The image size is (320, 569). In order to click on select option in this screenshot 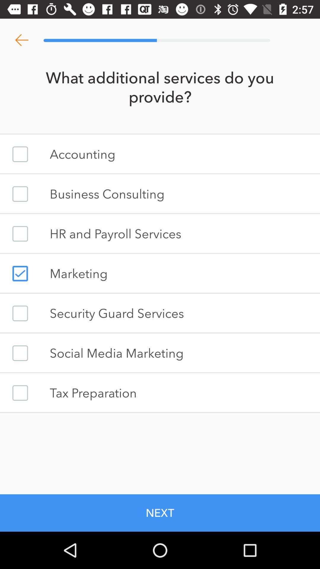, I will do `click(20, 393)`.